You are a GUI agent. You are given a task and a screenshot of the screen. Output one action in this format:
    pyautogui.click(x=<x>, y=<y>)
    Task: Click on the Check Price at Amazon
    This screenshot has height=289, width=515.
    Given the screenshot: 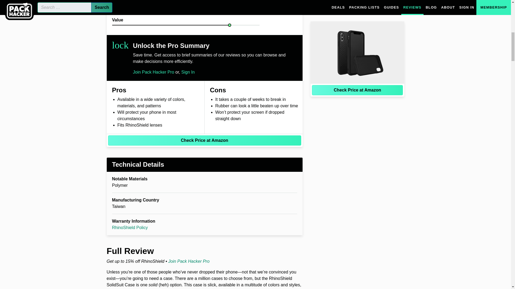 What is the action you would take?
    pyautogui.click(x=204, y=140)
    